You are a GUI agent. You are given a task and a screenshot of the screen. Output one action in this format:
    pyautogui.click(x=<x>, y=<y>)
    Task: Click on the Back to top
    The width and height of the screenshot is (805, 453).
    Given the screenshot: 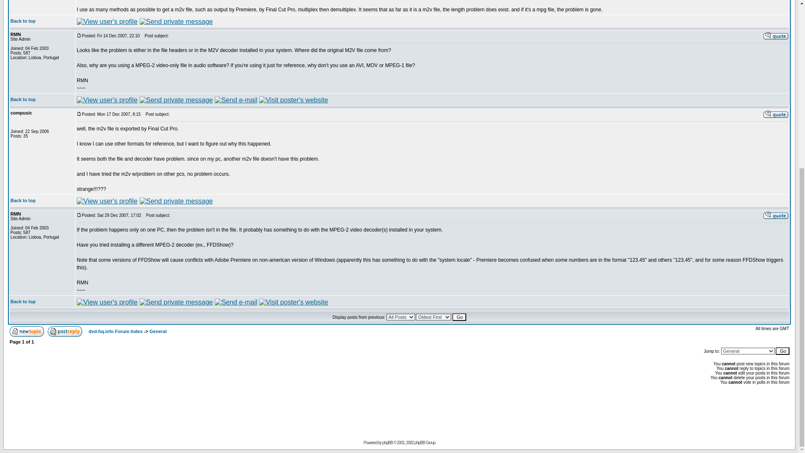 What is the action you would take?
    pyautogui.click(x=23, y=200)
    